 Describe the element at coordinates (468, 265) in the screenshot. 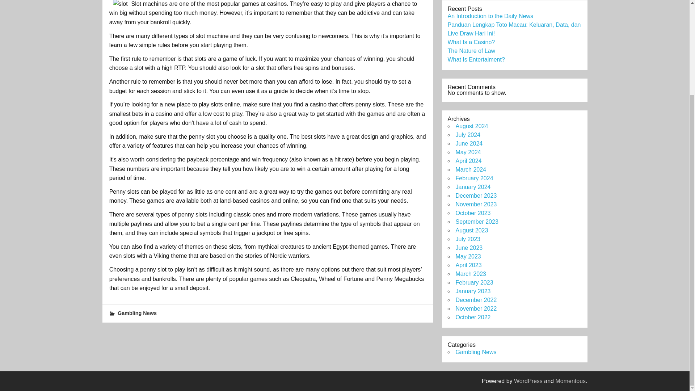

I see `April 2023` at that location.